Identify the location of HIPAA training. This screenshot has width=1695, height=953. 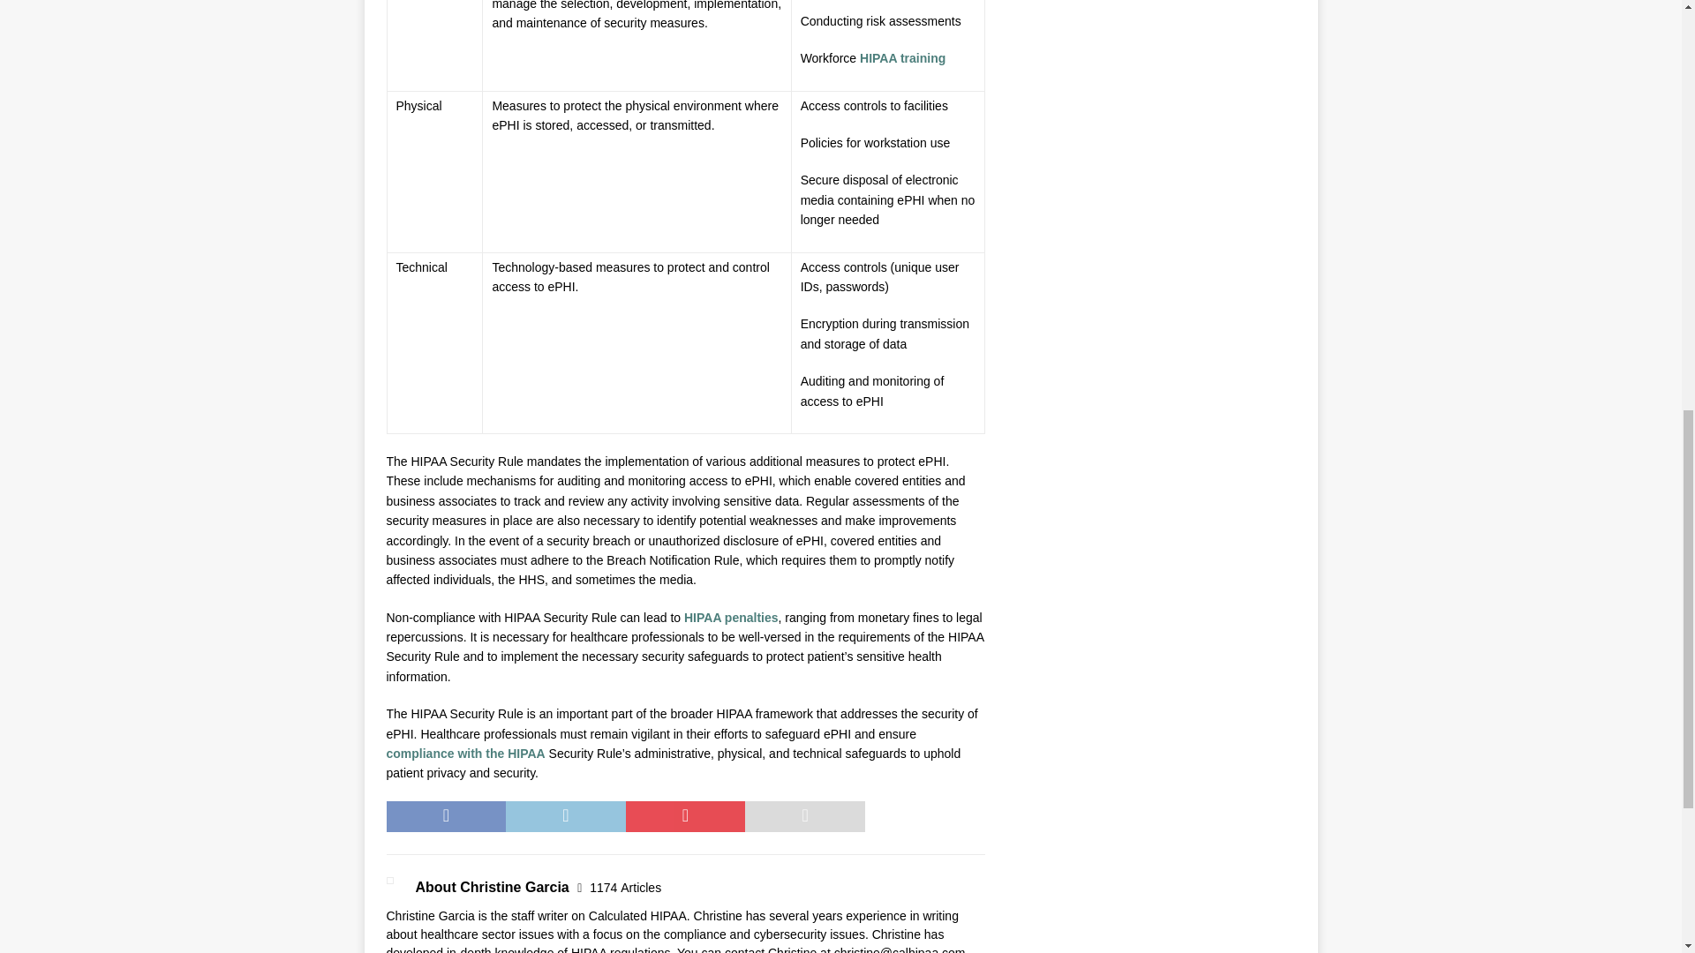
(902, 58).